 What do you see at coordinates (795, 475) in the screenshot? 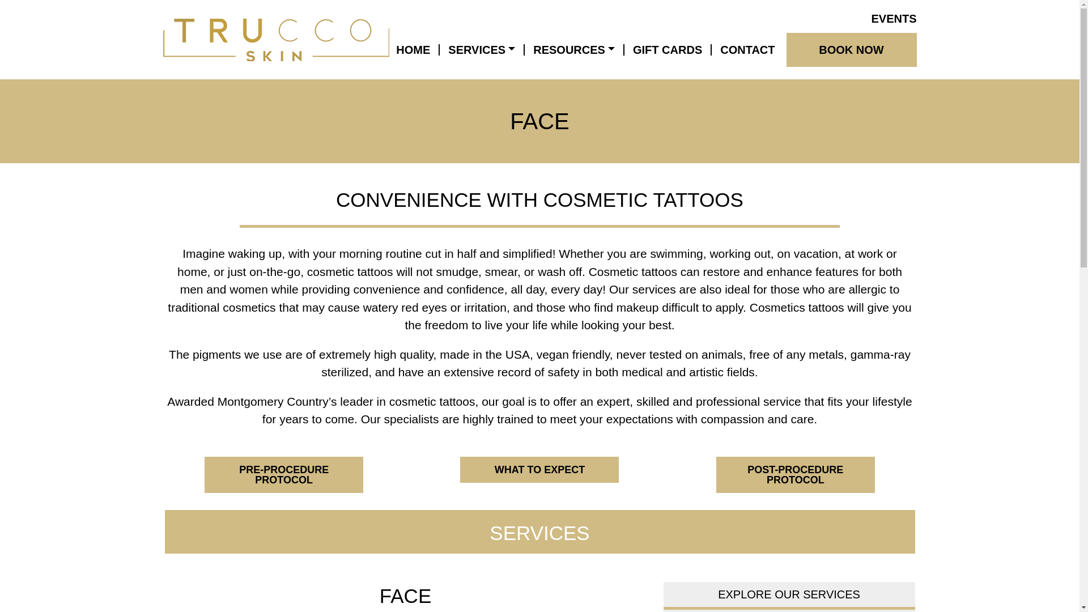
I see `POST-PROCEDURE PROTOCOL` at bounding box center [795, 475].